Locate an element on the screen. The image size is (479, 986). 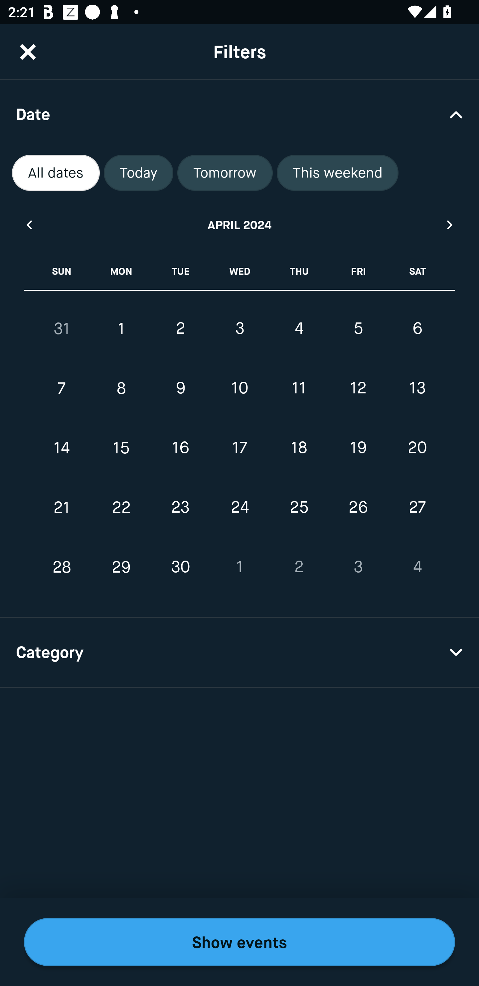
This weekend is located at coordinates (338, 173).